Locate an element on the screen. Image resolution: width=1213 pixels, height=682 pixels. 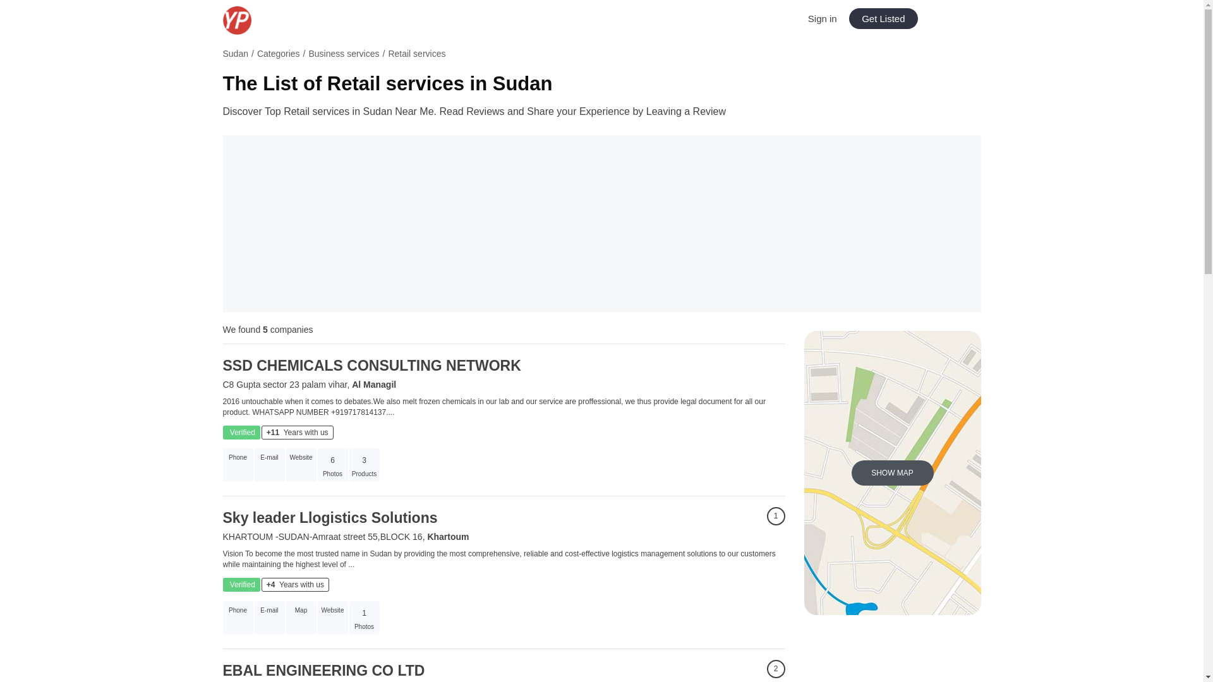
Business services is located at coordinates (343, 53).